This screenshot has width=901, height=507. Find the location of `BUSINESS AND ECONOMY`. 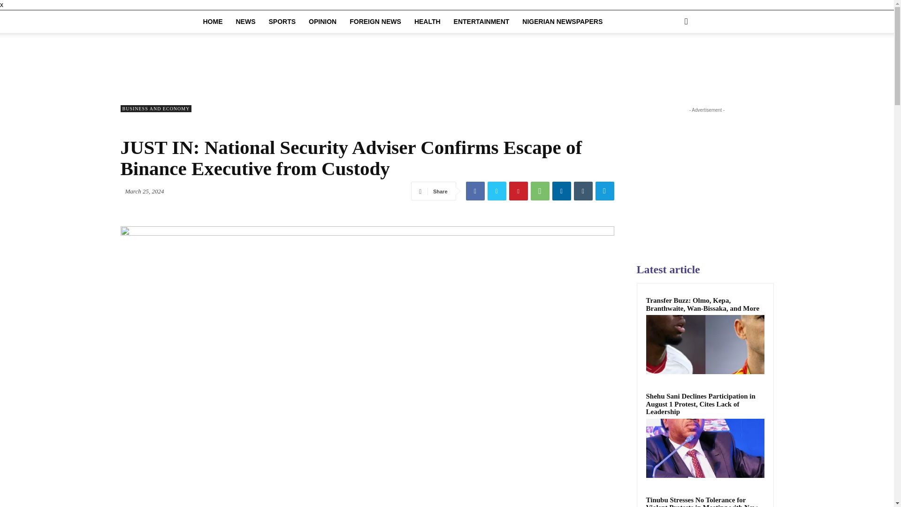

BUSINESS AND ECONOMY is located at coordinates (155, 108).